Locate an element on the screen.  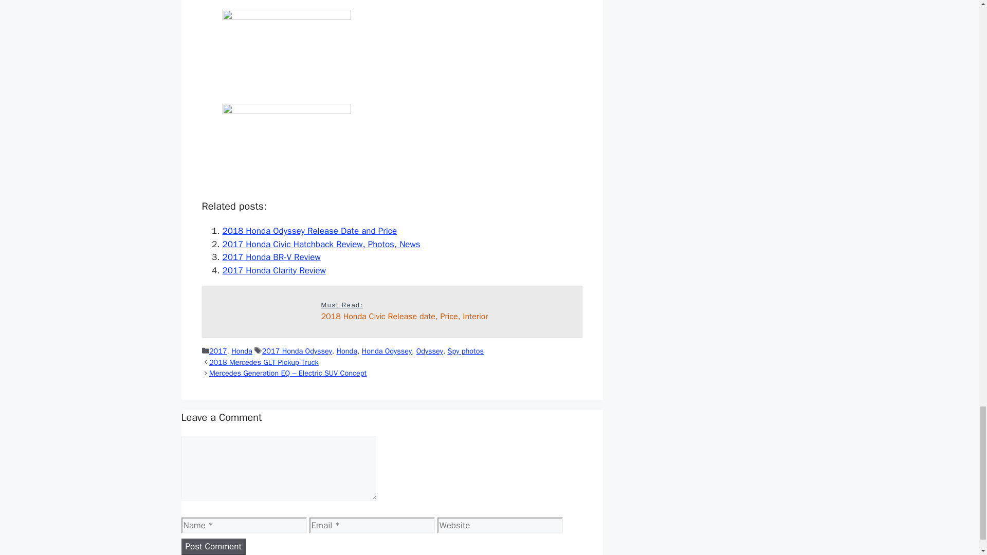
2017 Honda Civic Hatchback Review, Photos, News is located at coordinates (387, 350).